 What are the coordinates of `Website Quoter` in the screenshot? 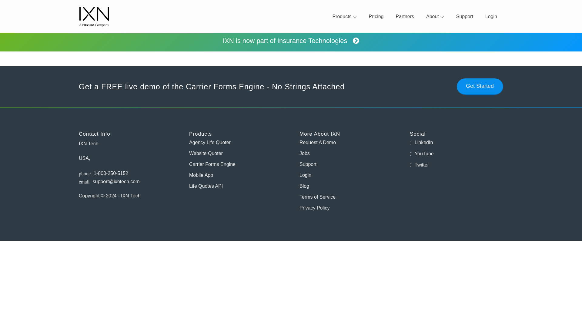 It's located at (236, 153).